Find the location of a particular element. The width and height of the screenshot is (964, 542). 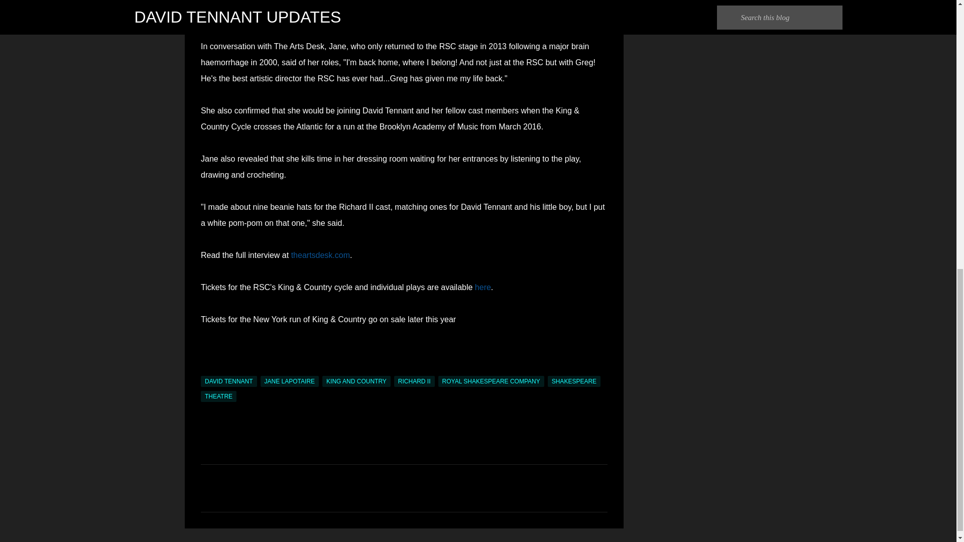

RICHARD II is located at coordinates (414, 381).